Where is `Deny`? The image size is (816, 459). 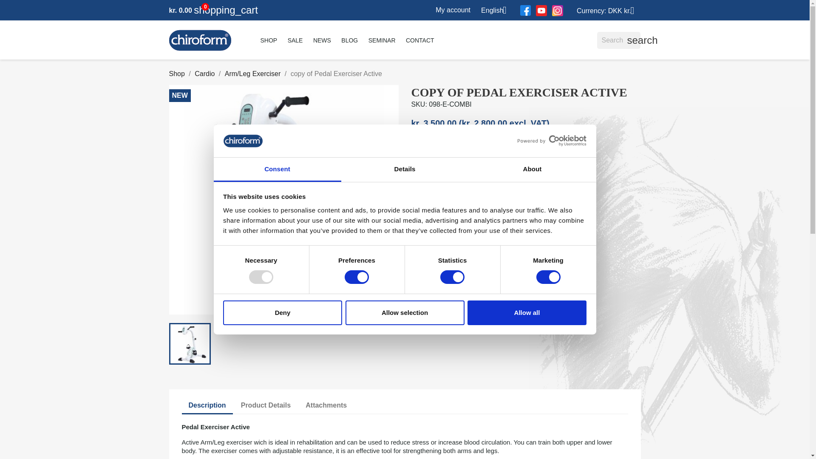 Deny is located at coordinates (282, 313).